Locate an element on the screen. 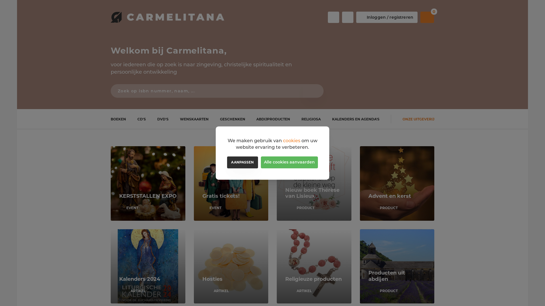 This screenshot has width=545, height=306. DVD'S is located at coordinates (163, 119).